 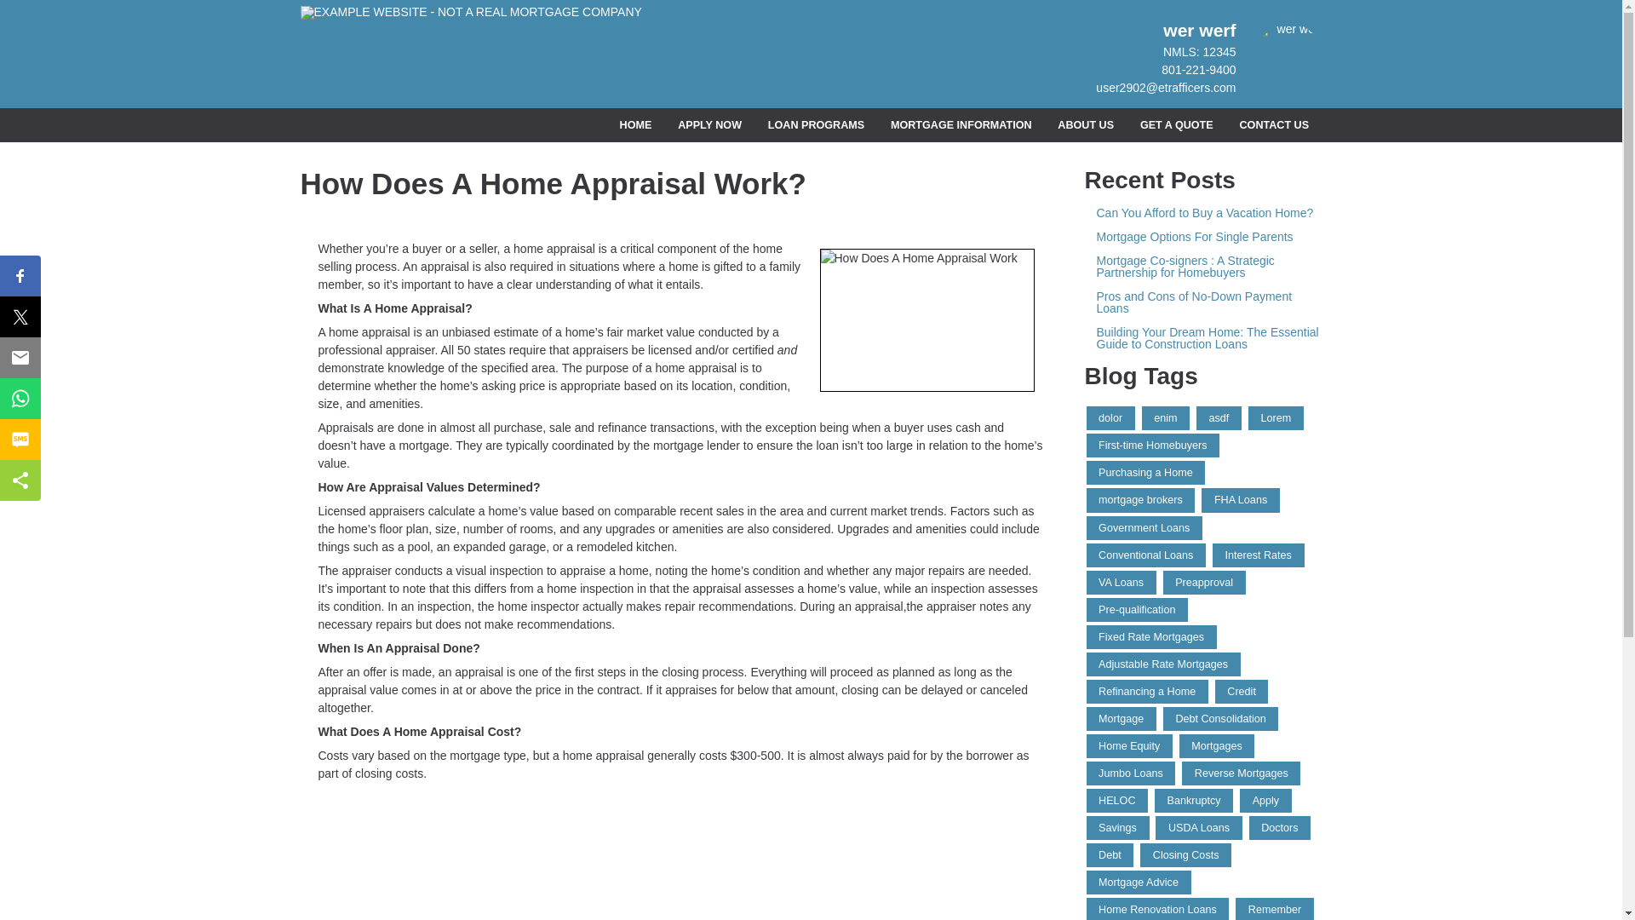 I want to click on Mortgage Co-signers : A Strategic Partnership for Homebuyers, so click(x=1204, y=267).